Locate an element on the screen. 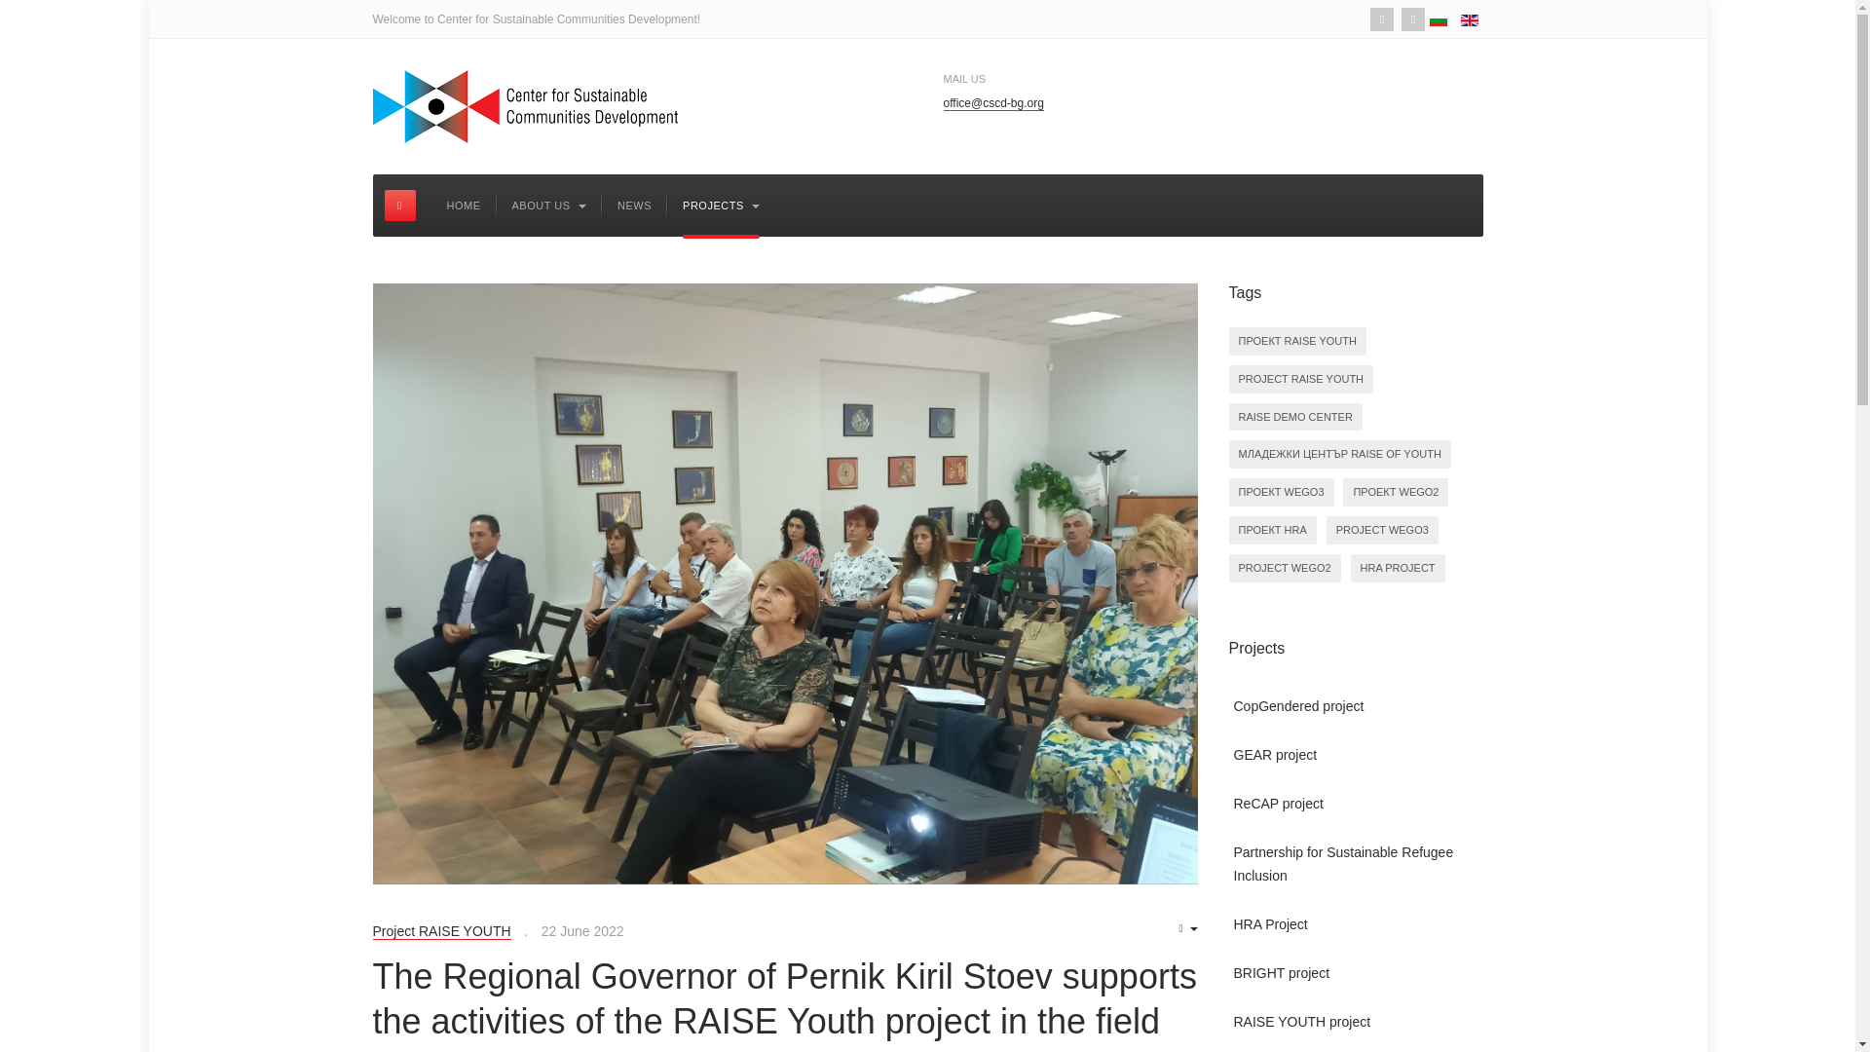  PROJECTS is located at coordinates (721, 206).